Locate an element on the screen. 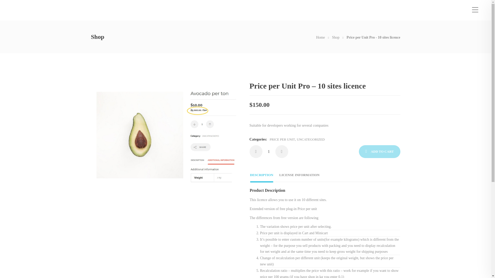 The height and width of the screenshot is (278, 495). Price per Unit Pro - 10 sites licence is located at coordinates (373, 38).